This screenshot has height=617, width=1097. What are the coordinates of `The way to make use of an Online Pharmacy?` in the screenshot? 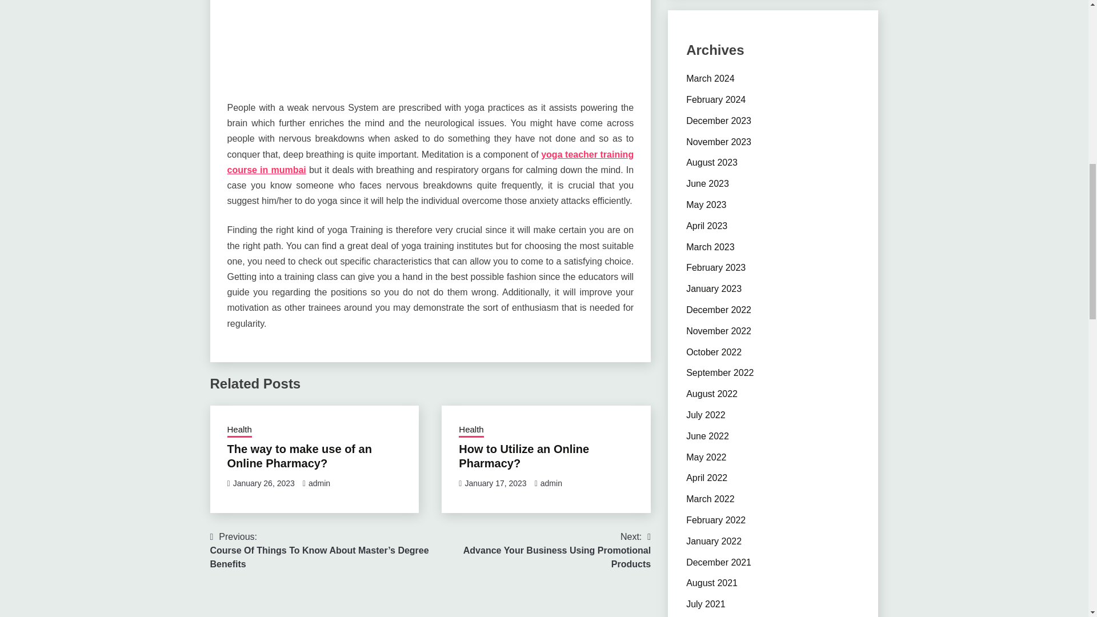 It's located at (299, 456).